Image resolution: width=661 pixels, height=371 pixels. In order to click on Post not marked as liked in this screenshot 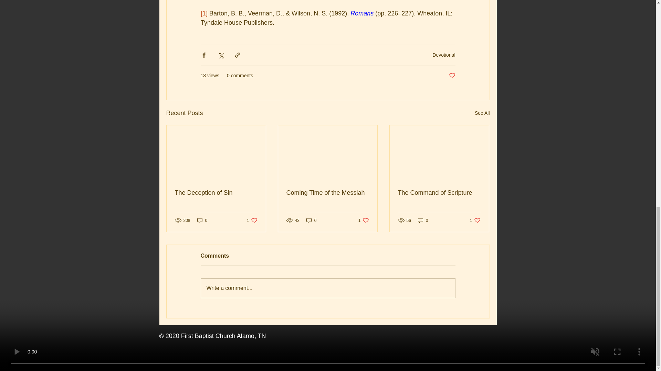, I will do `click(452, 76)`.